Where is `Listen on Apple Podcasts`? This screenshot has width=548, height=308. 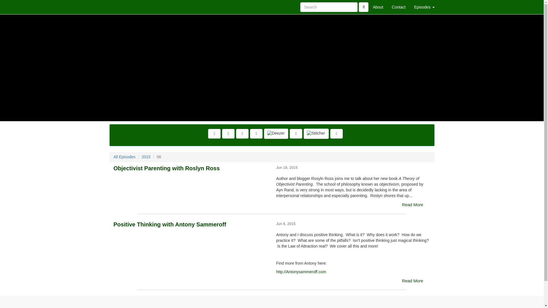
Listen on Apple Podcasts is located at coordinates (296, 134).